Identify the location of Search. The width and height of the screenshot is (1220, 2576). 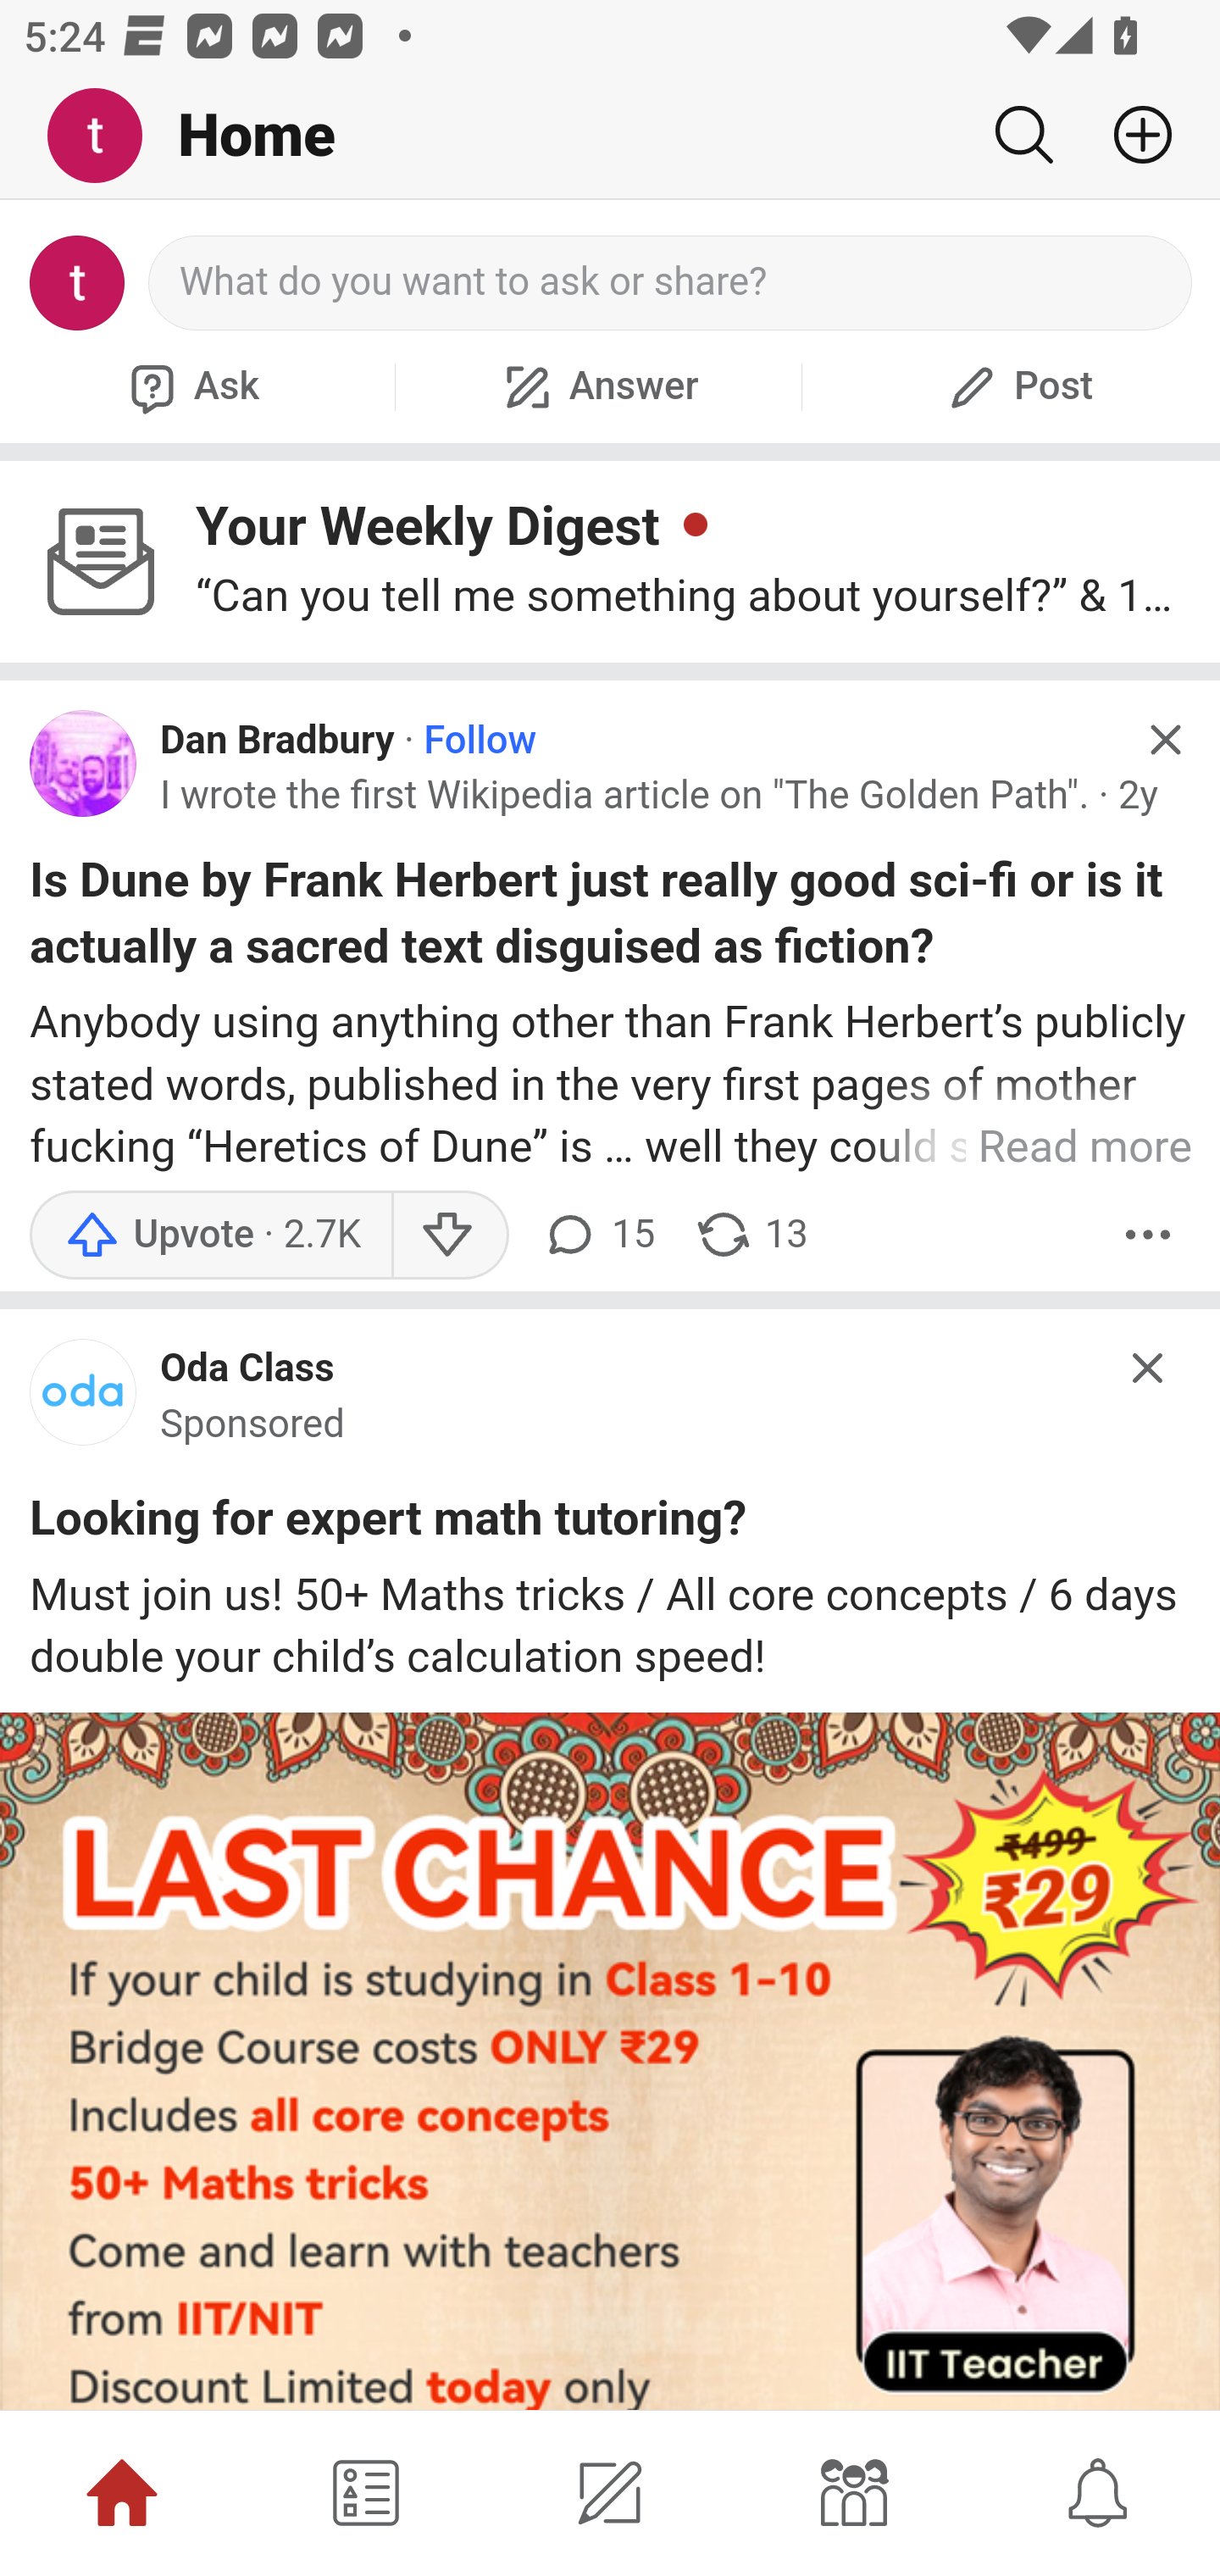
(1023, 135).